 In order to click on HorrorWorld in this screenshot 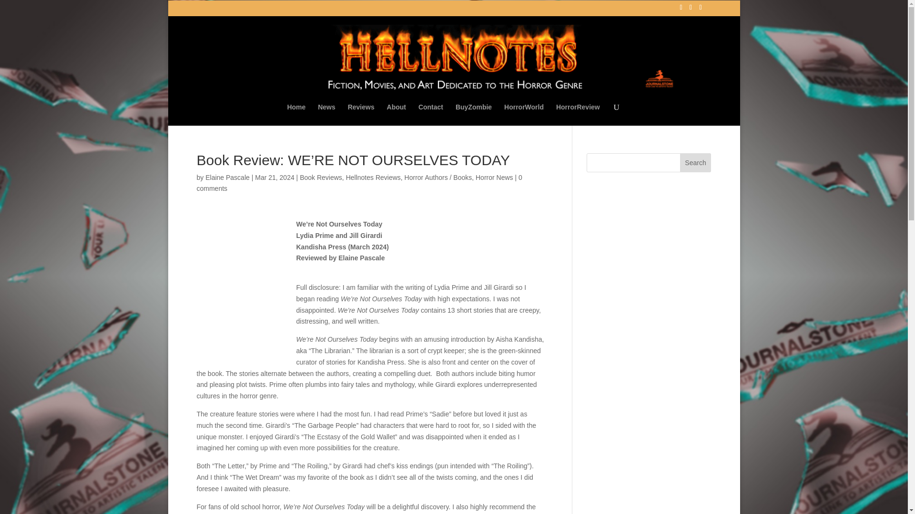, I will do `click(523, 114)`.